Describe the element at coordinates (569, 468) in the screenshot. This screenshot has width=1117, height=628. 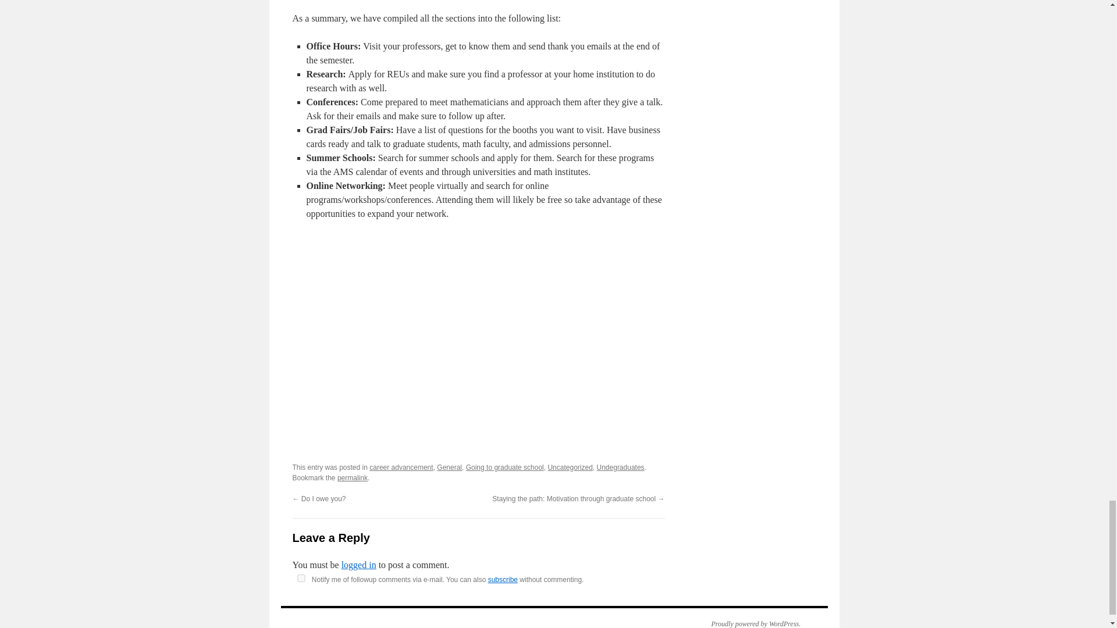
I see `Uncategorized` at that location.